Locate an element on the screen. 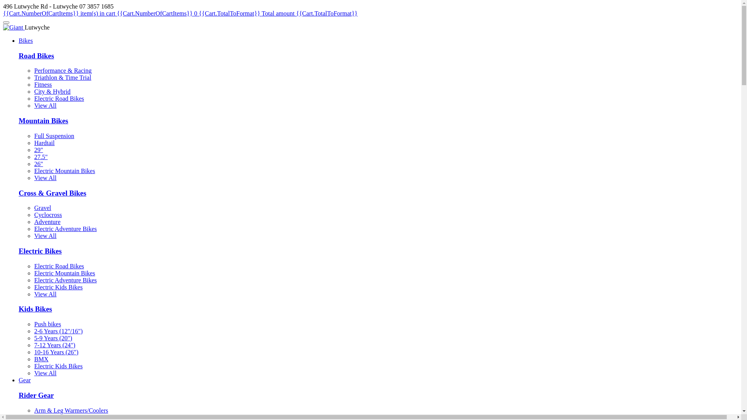 The height and width of the screenshot is (420, 747). Performance & Racing is located at coordinates (63, 71).